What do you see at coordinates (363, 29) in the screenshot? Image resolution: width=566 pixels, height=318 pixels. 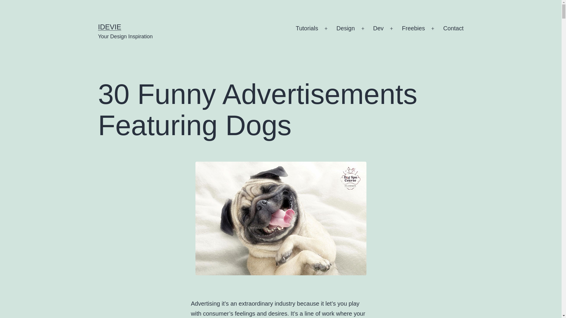 I see `Open menu` at bounding box center [363, 29].